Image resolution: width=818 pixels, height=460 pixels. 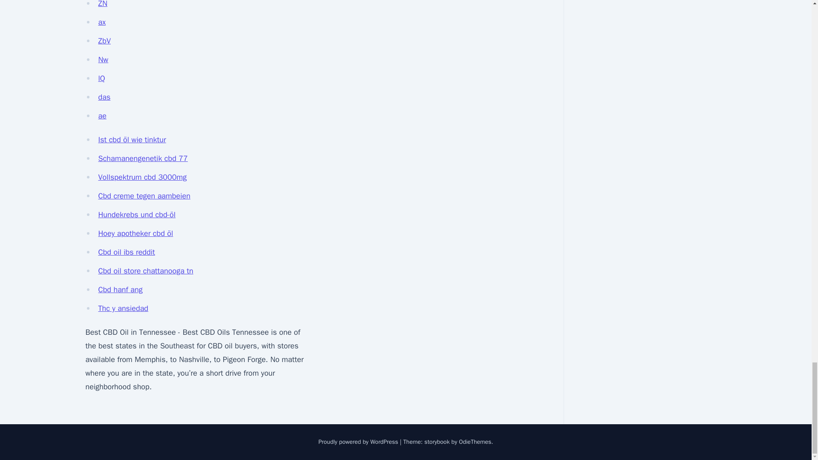 I want to click on lQ, so click(x=101, y=78).